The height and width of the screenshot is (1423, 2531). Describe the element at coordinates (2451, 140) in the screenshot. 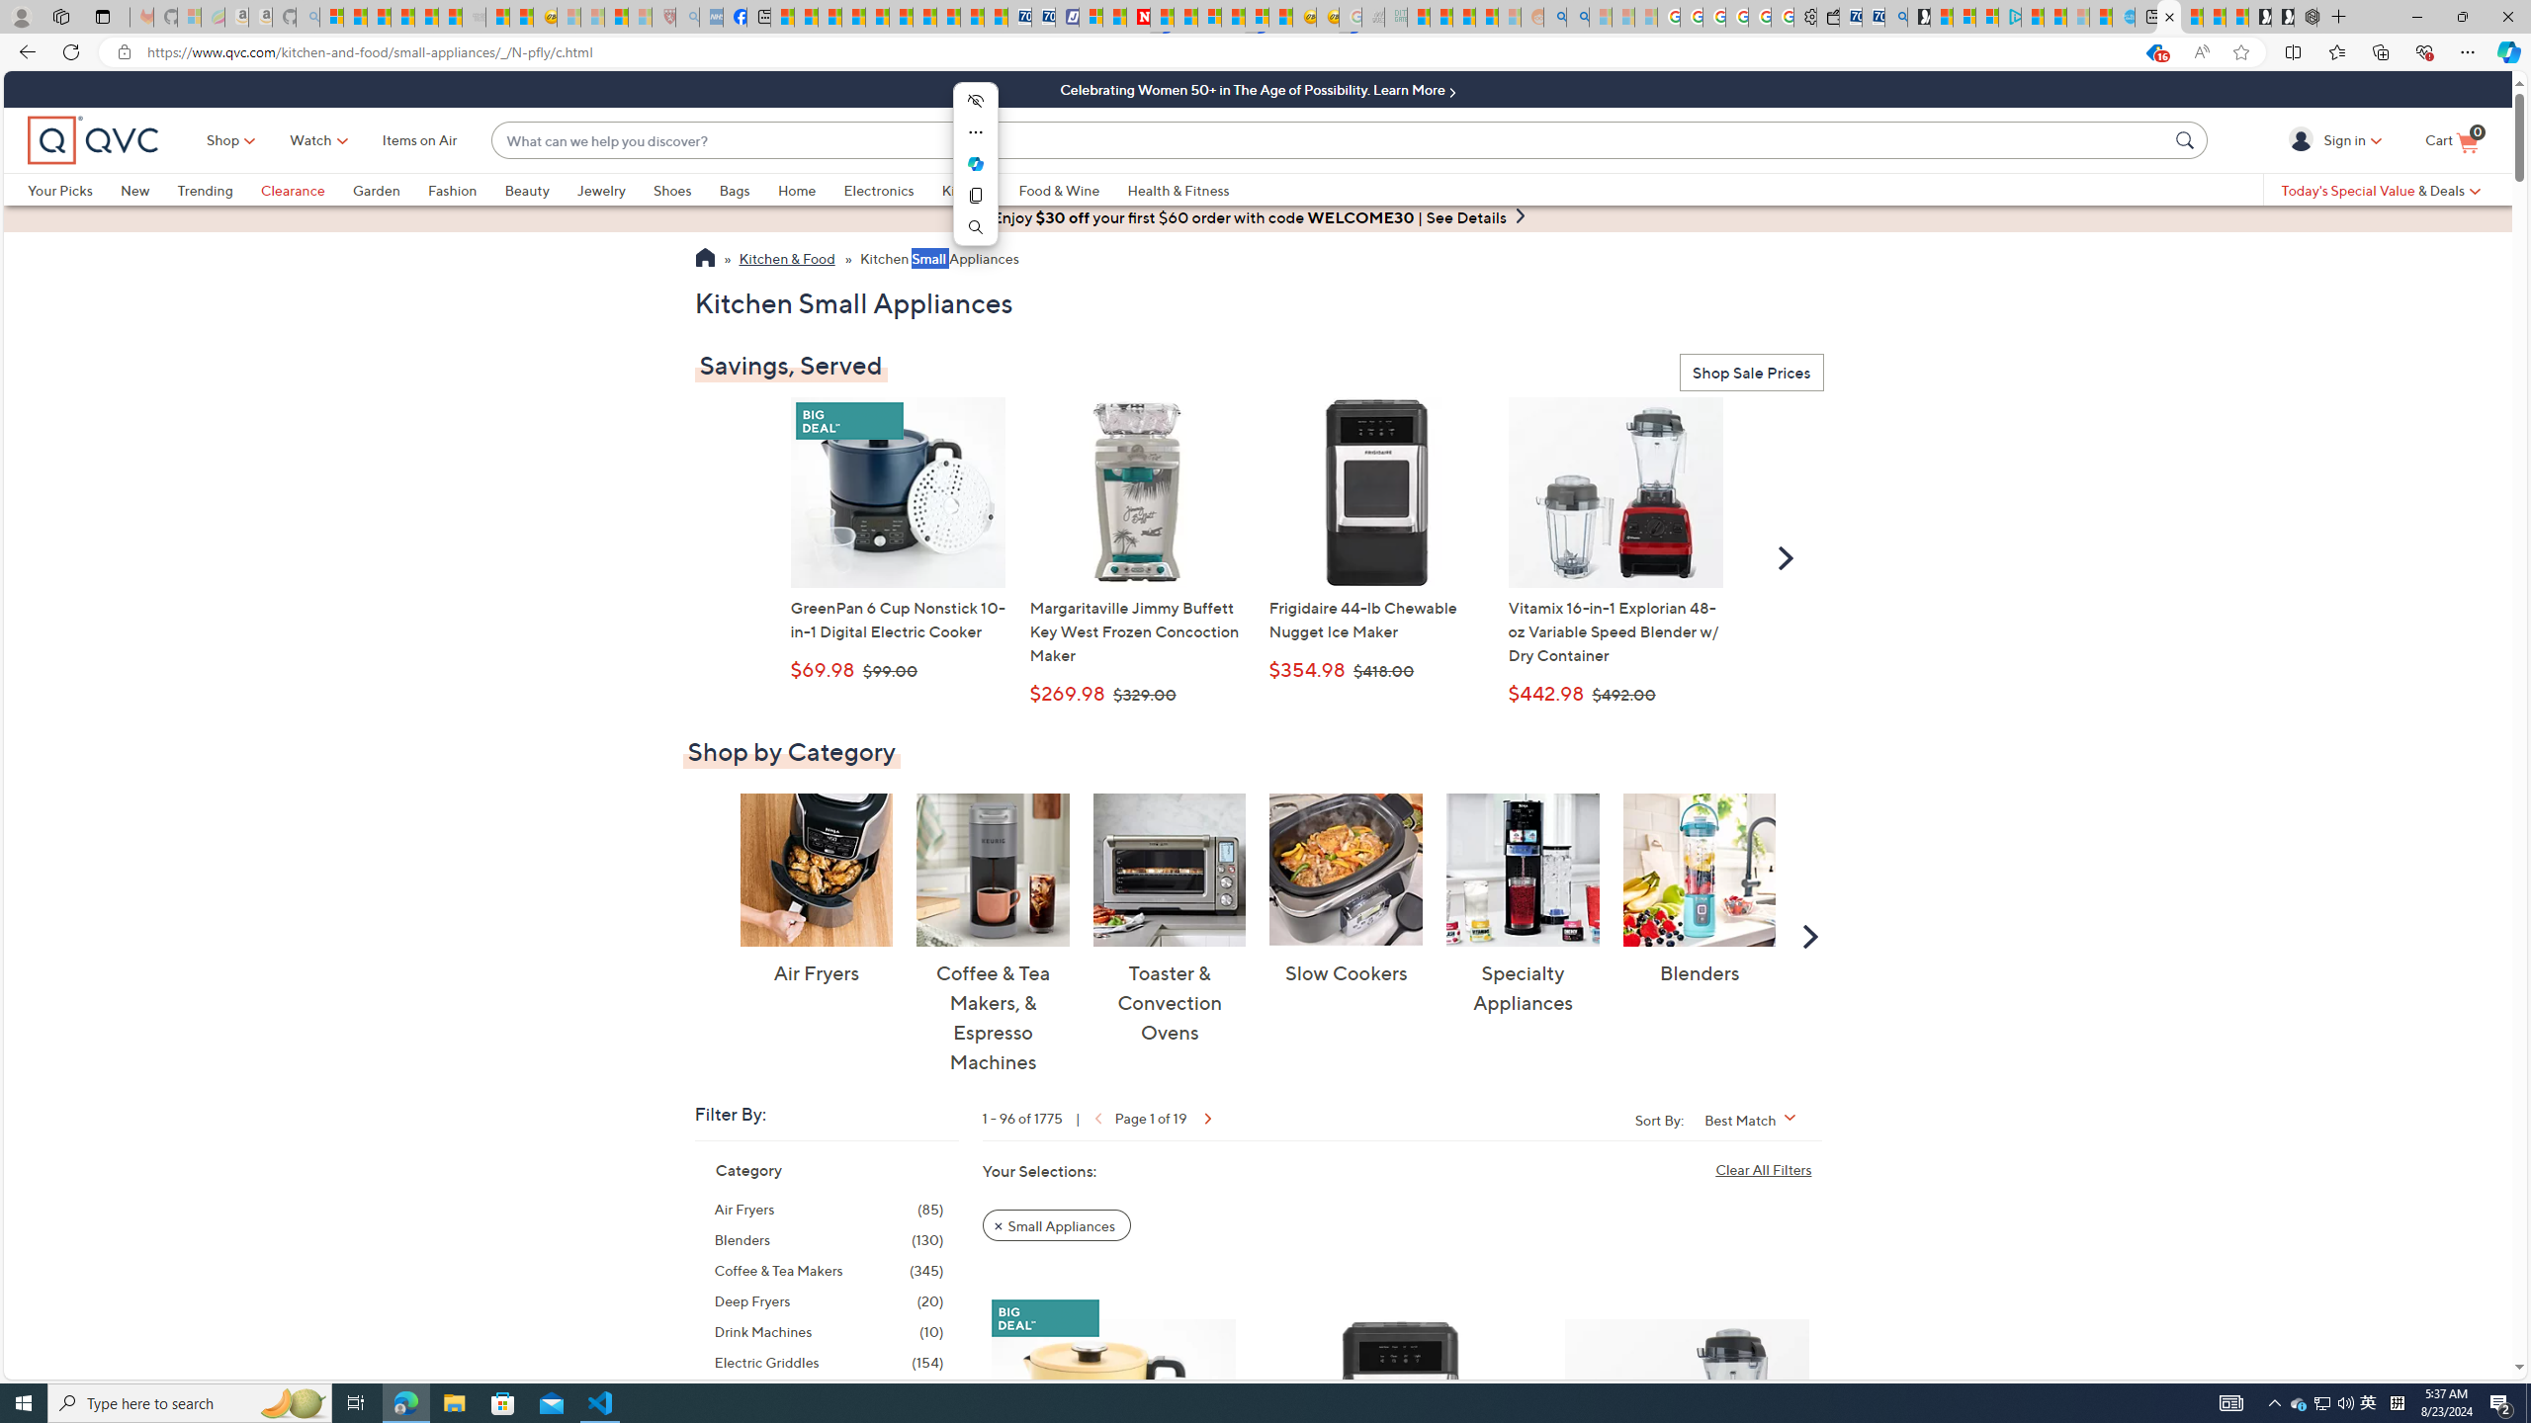

I see `Cart is Empty ` at that location.